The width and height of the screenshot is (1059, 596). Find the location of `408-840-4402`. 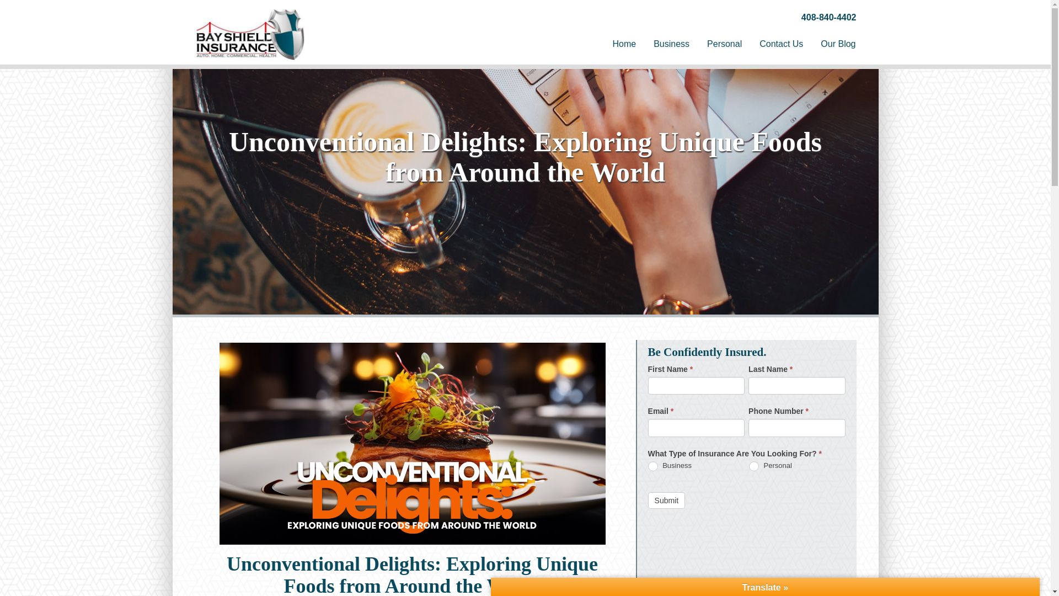

408-840-4402 is located at coordinates (829, 17).